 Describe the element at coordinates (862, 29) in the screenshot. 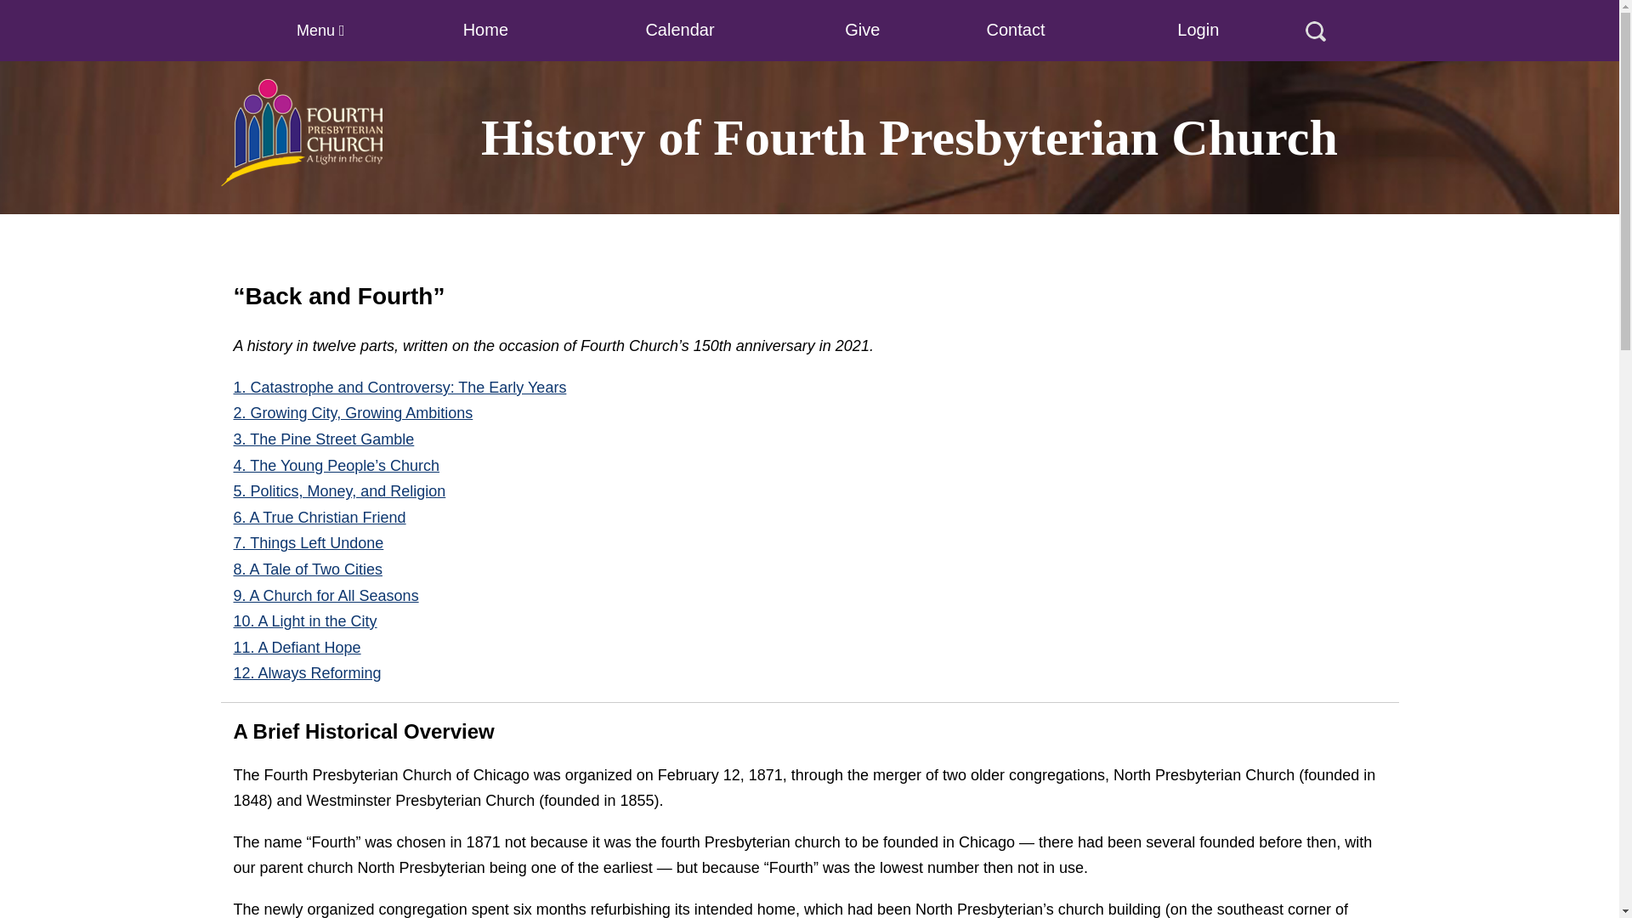

I see `Give` at that location.